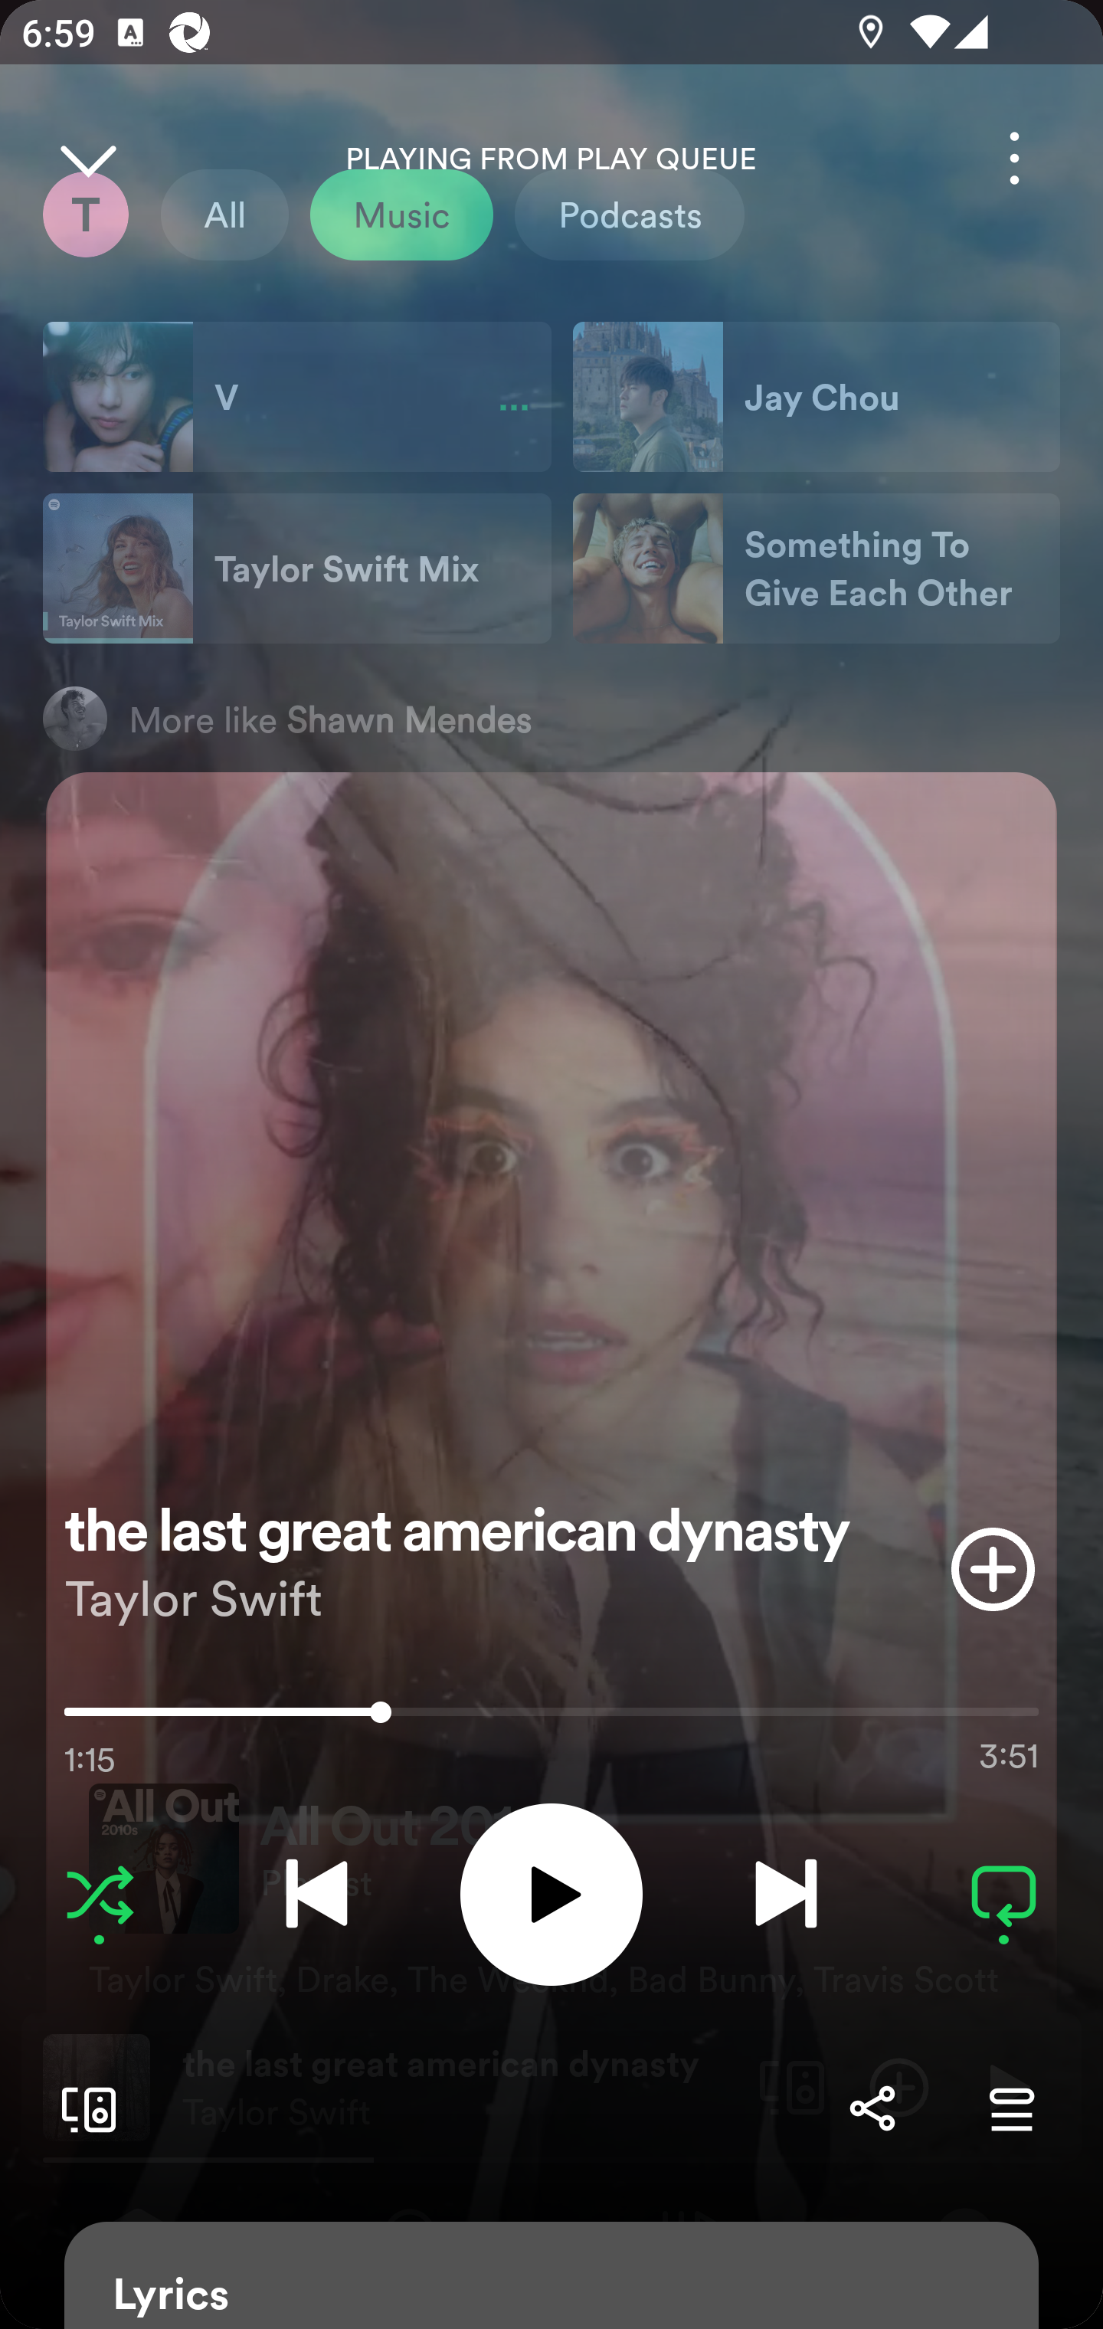 This screenshot has height=2329, width=1103. I want to click on Stop shuffling tracks, so click(100, 1894).